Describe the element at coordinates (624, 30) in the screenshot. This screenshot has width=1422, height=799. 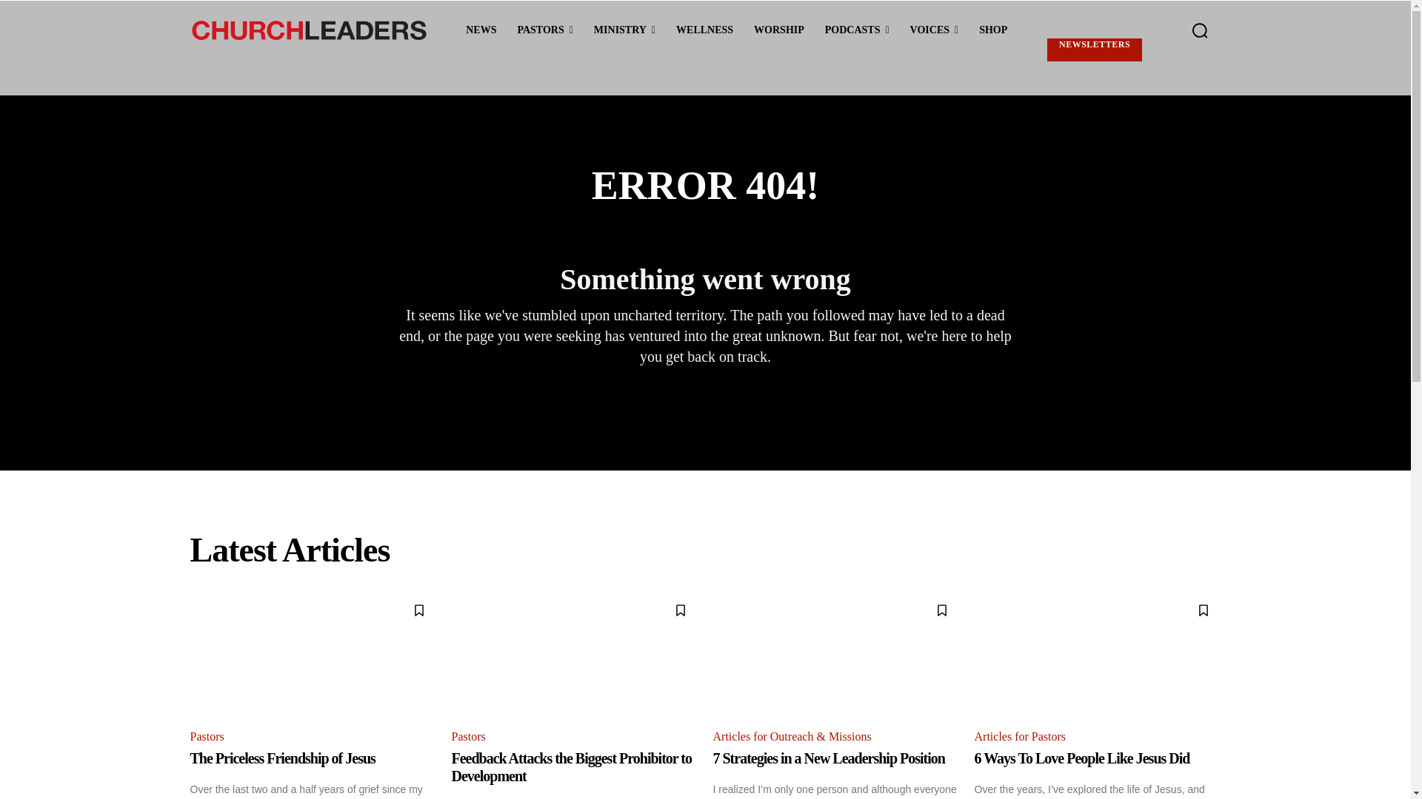
I see `MINISTRY` at that location.